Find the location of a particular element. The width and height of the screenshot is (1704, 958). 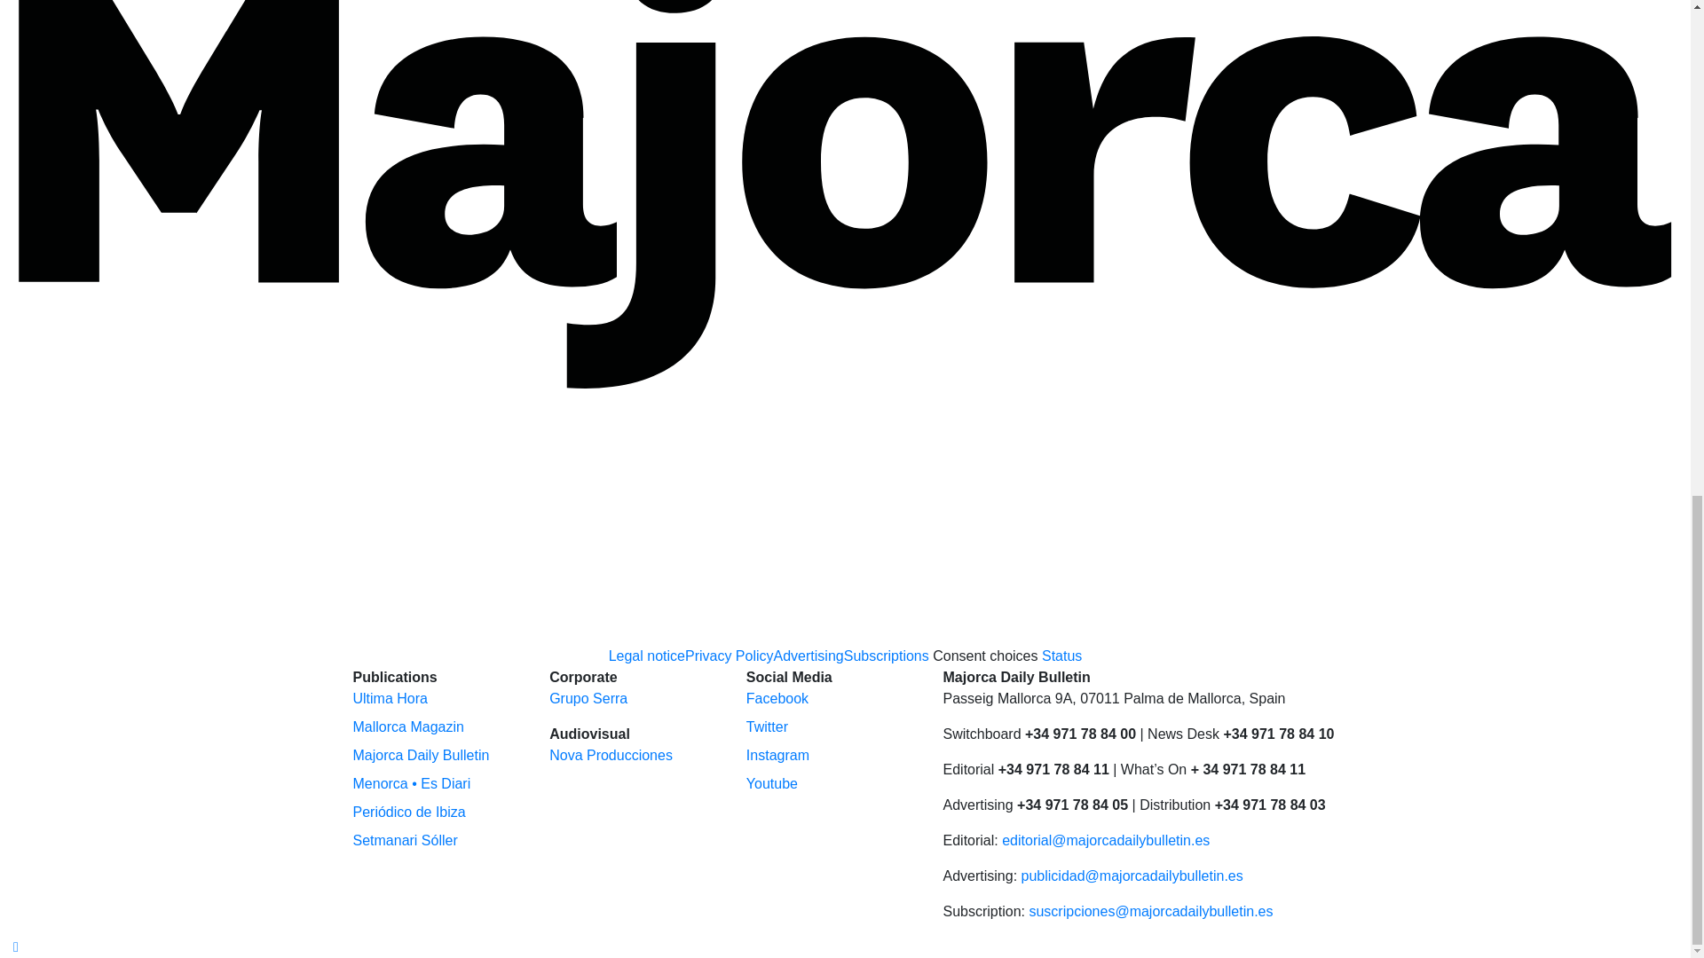

Facebook is located at coordinates (777, 697).